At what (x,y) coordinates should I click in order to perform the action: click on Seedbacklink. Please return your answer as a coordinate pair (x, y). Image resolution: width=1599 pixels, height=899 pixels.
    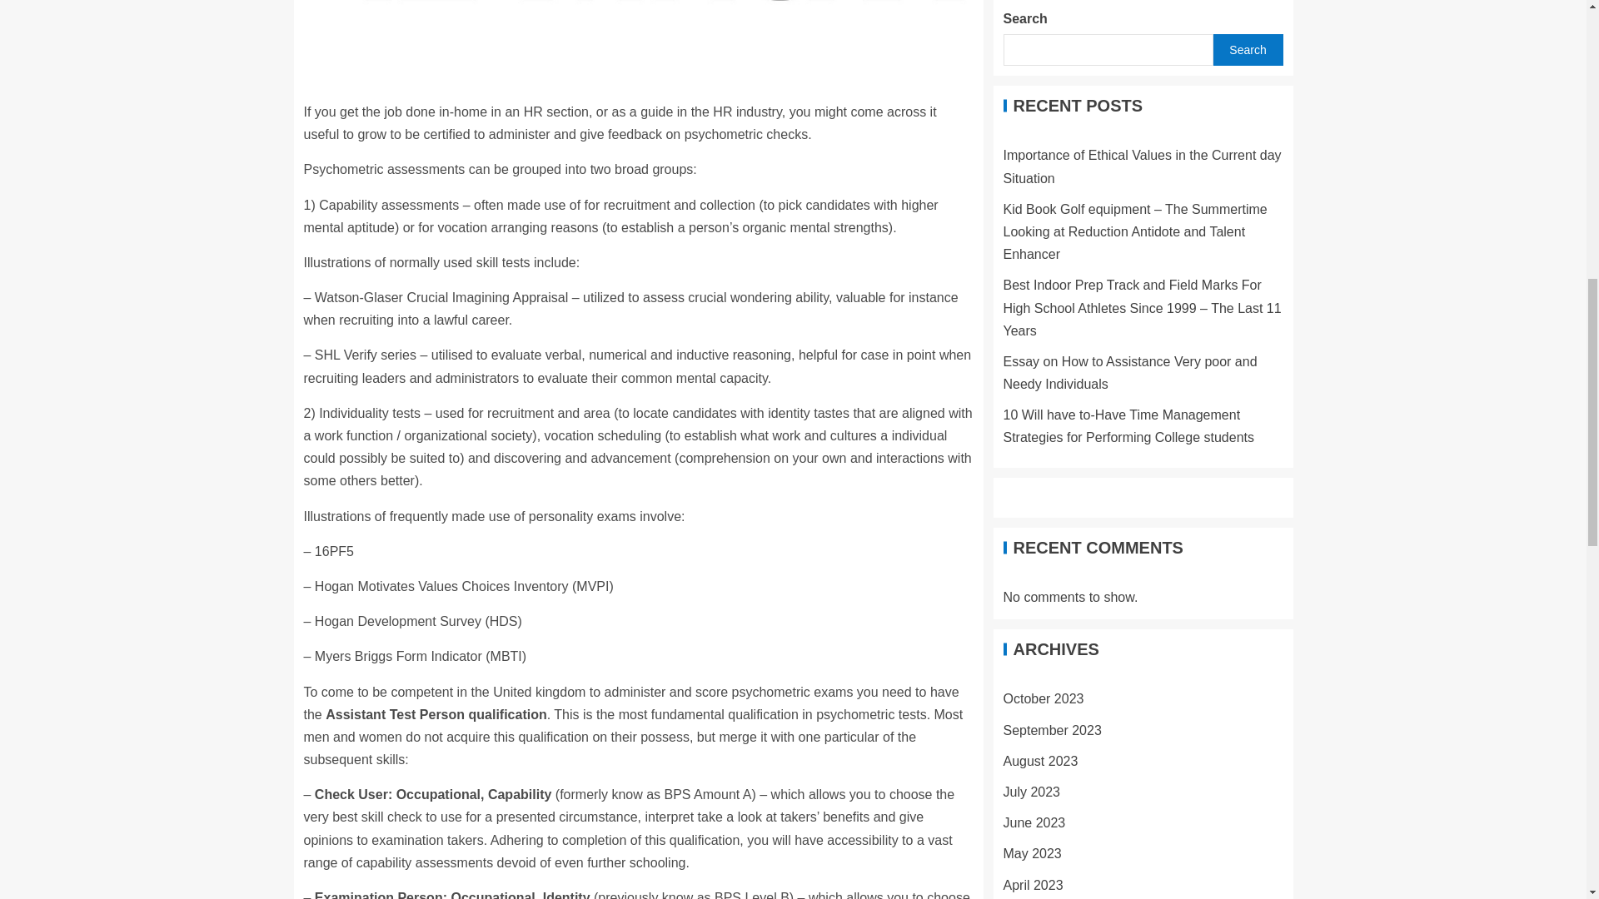
    Looking at the image, I should click on (1073, 888).